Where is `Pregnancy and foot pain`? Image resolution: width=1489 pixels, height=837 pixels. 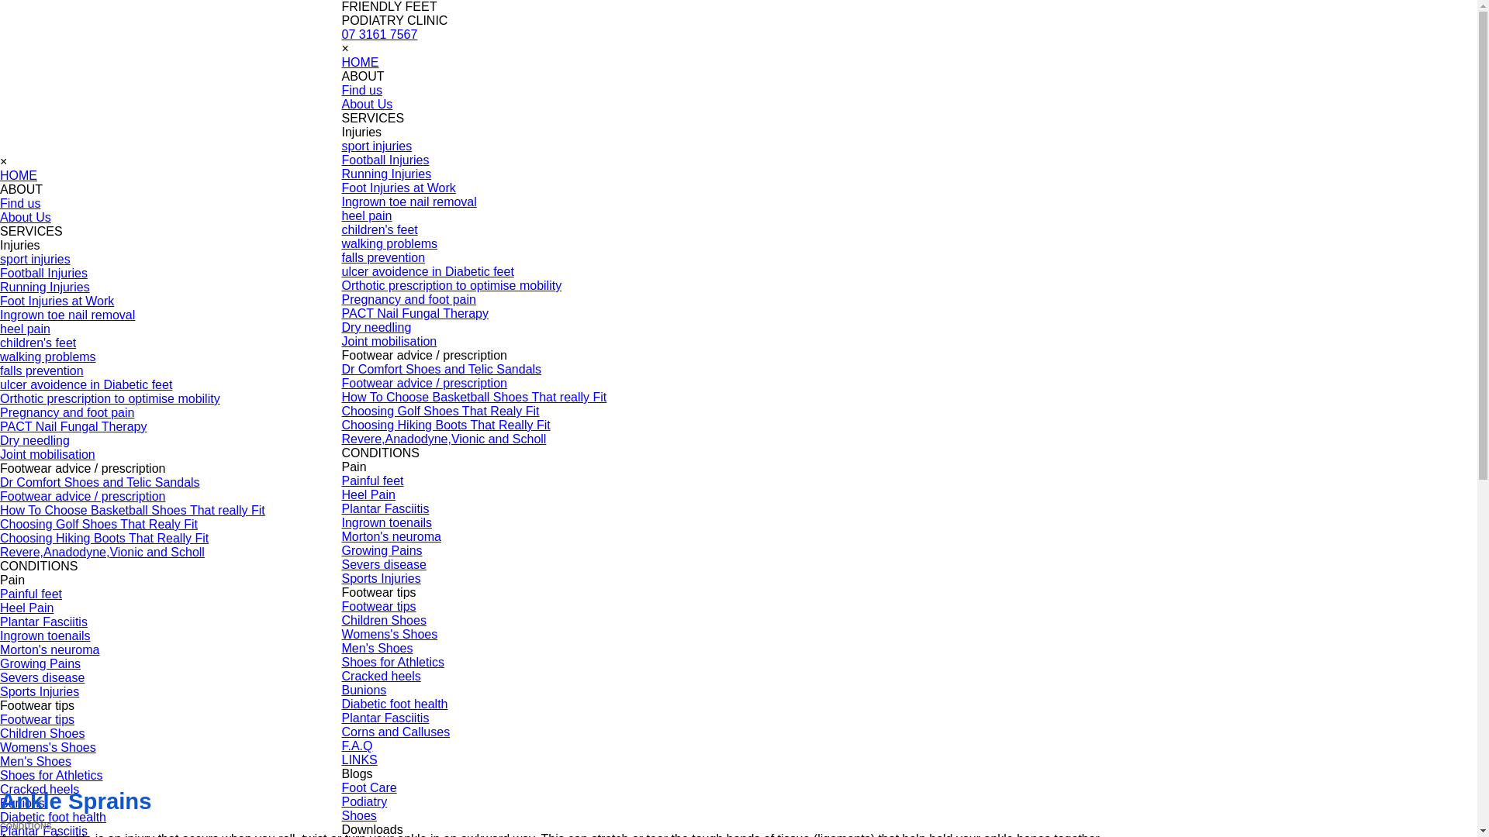 Pregnancy and foot pain is located at coordinates (67, 412).